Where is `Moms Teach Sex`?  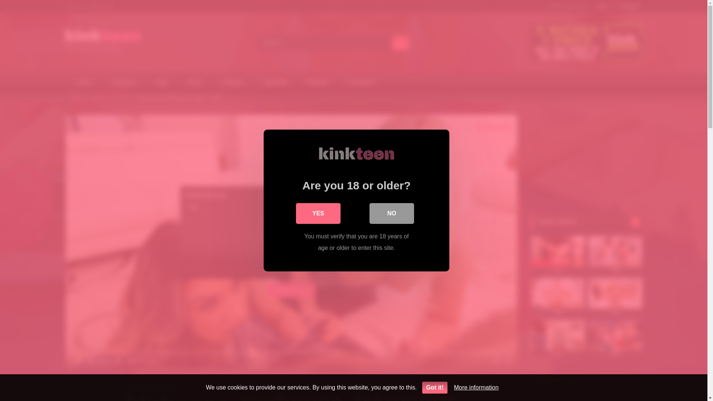 Moms Teach Sex is located at coordinates (110, 97).